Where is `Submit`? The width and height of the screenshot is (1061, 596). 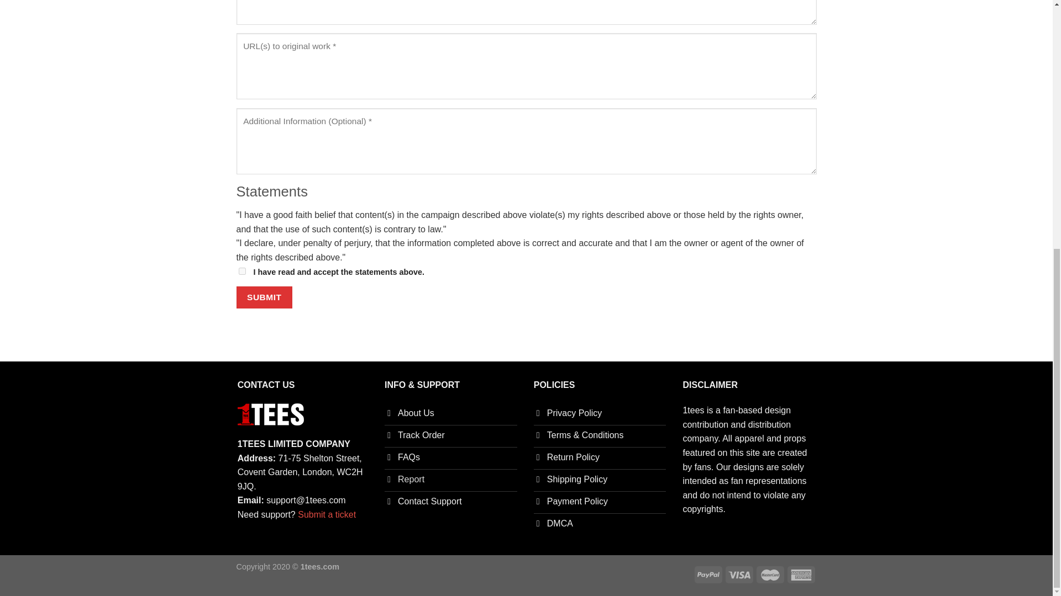 Submit is located at coordinates (264, 478).